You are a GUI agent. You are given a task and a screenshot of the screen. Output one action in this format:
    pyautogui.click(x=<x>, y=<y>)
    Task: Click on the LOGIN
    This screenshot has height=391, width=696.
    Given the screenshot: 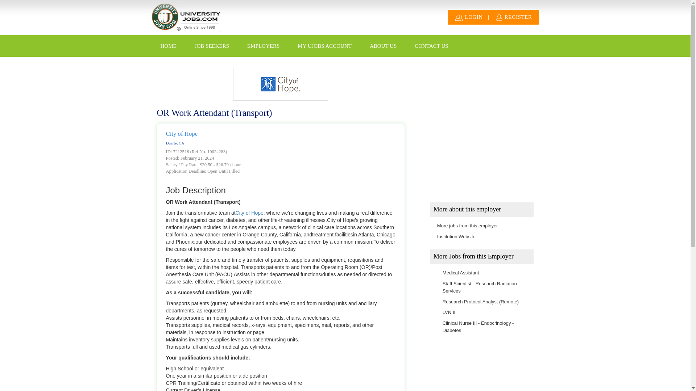 What is the action you would take?
    pyautogui.click(x=468, y=17)
    